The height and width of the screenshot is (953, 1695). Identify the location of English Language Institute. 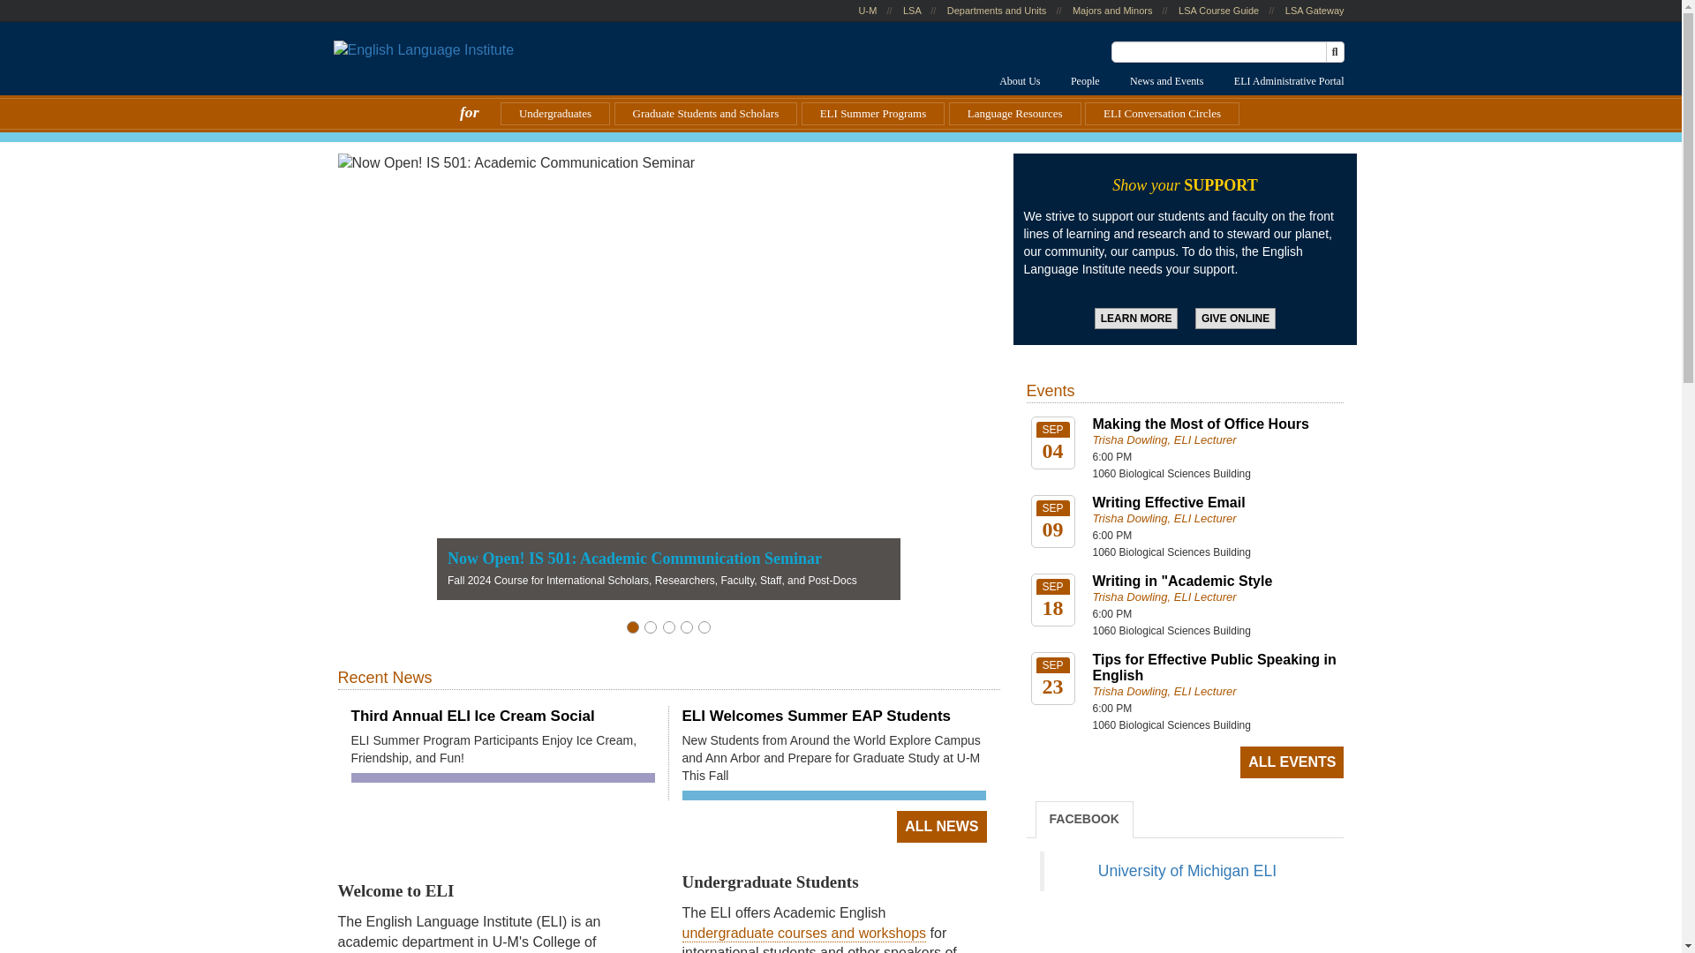
(424, 51).